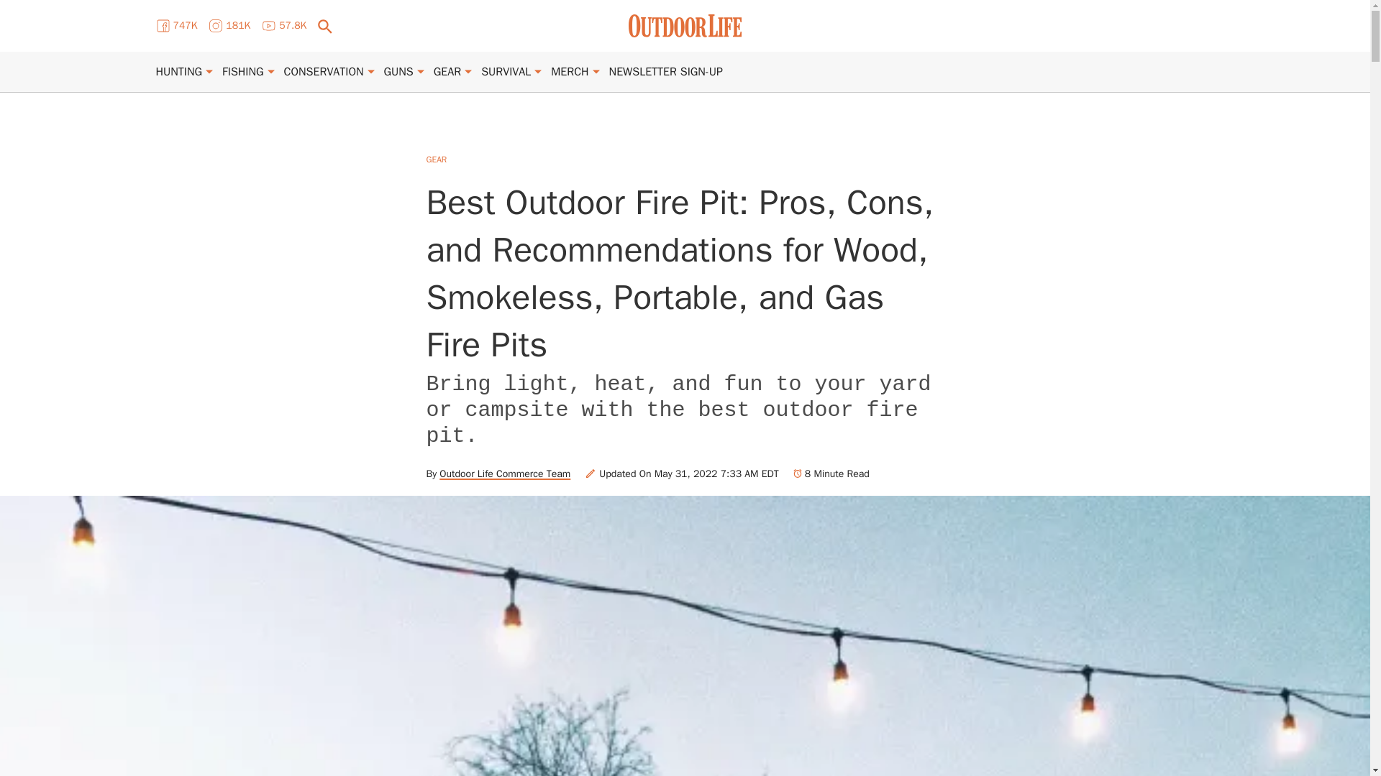  I want to click on Survival, so click(505, 72).